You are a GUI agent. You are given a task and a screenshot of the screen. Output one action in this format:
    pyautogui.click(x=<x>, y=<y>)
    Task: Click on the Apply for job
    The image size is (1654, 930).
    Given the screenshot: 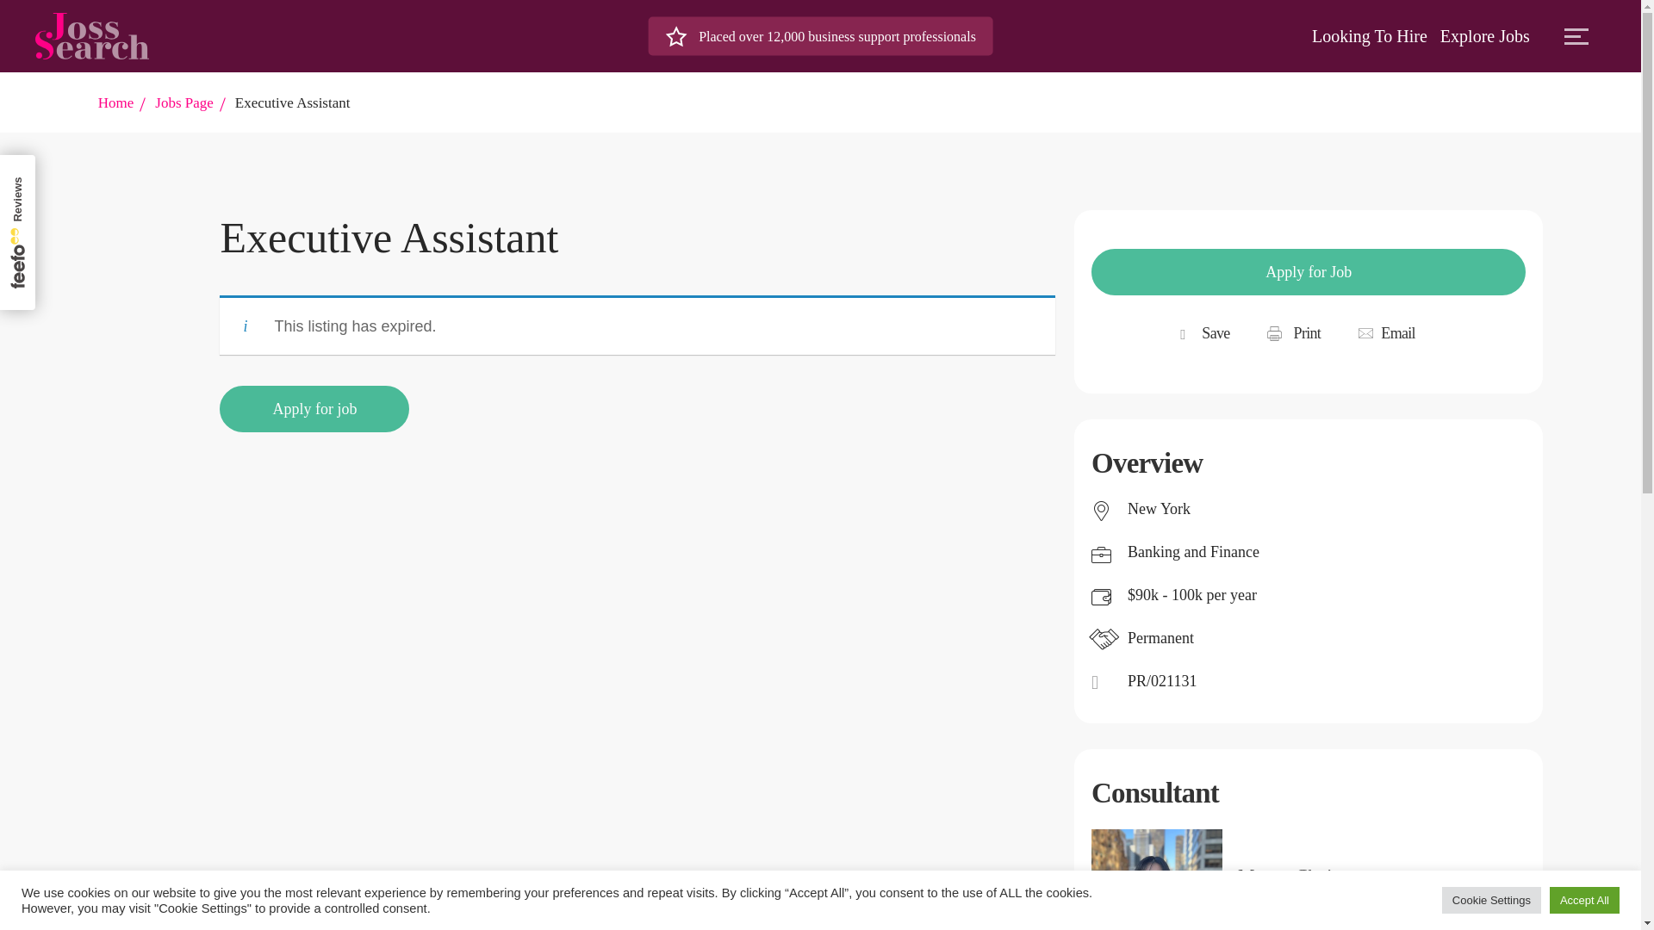 What is the action you would take?
    pyautogui.click(x=314, y=409)
    